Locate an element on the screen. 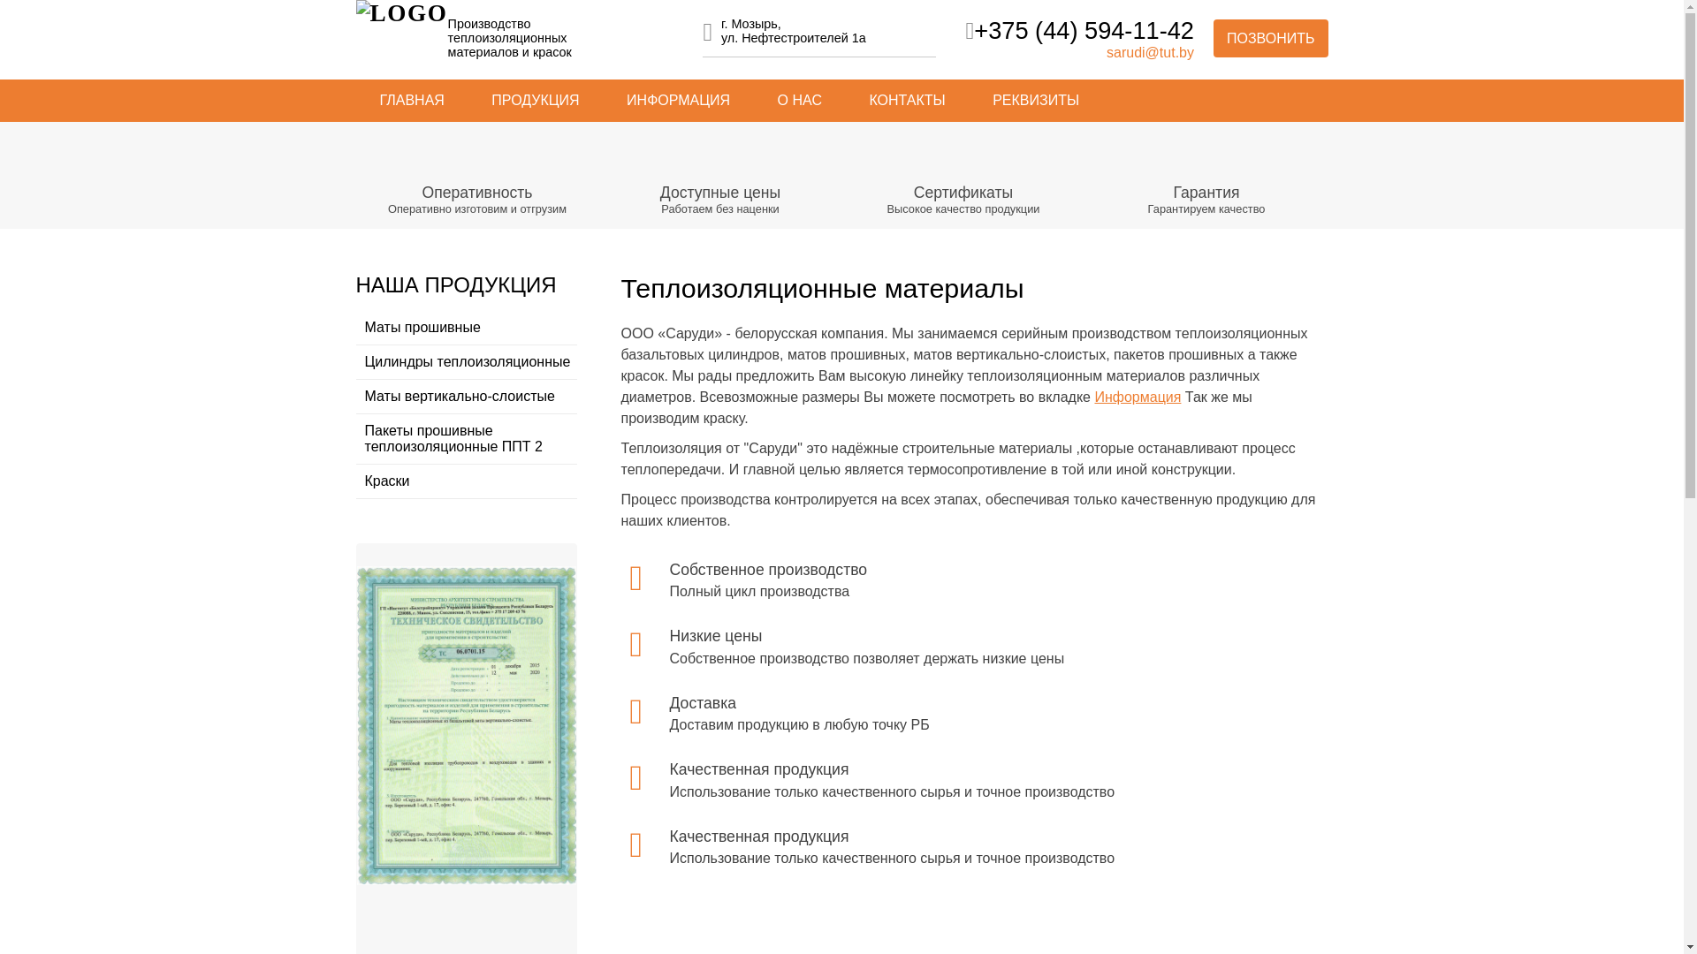  sarudi@tut.by is located at coordinates (1151, 53).